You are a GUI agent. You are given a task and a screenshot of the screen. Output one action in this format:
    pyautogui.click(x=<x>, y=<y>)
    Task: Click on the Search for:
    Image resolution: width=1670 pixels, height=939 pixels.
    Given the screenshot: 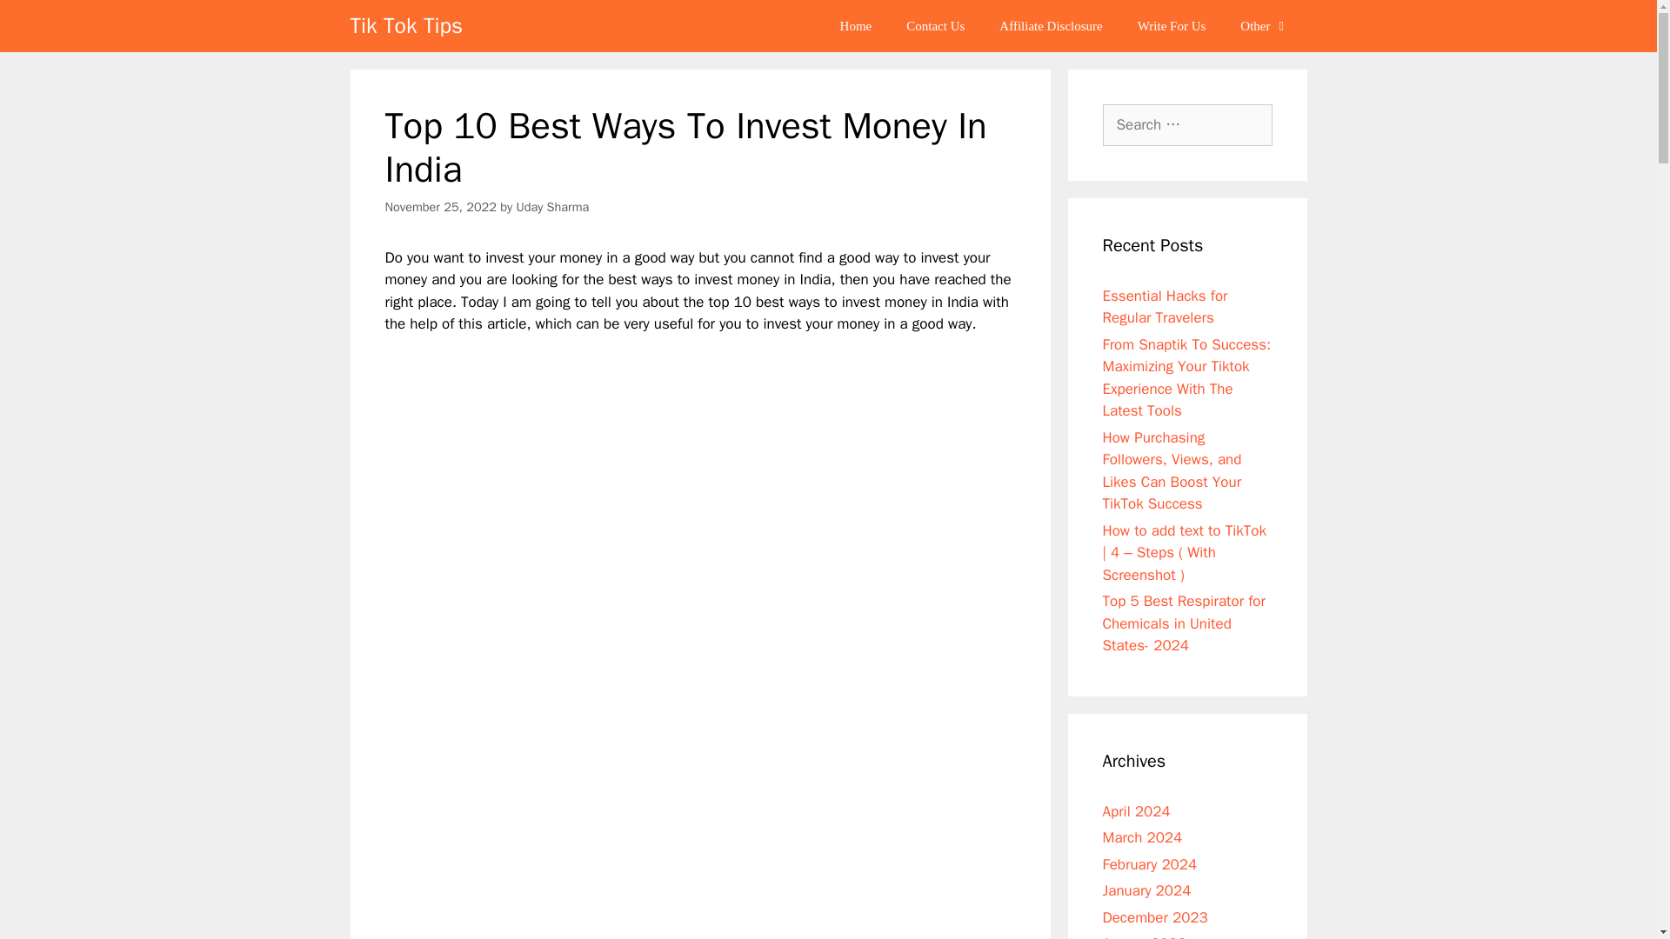 What is the action you would take?
    pyautogui.click(x=1187, y=125)
    